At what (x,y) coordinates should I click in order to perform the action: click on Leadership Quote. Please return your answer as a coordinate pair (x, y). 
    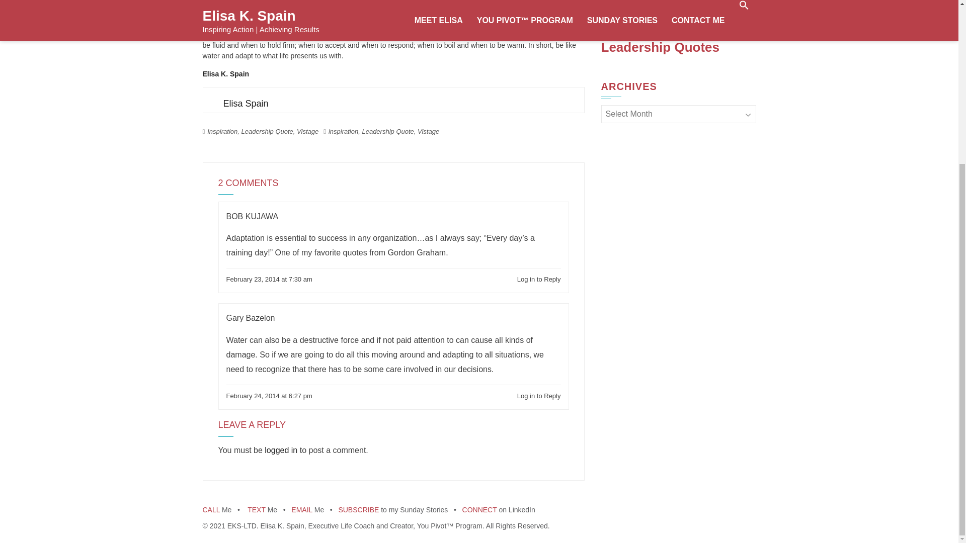
    Looking at the image, I should click on (267, 131).